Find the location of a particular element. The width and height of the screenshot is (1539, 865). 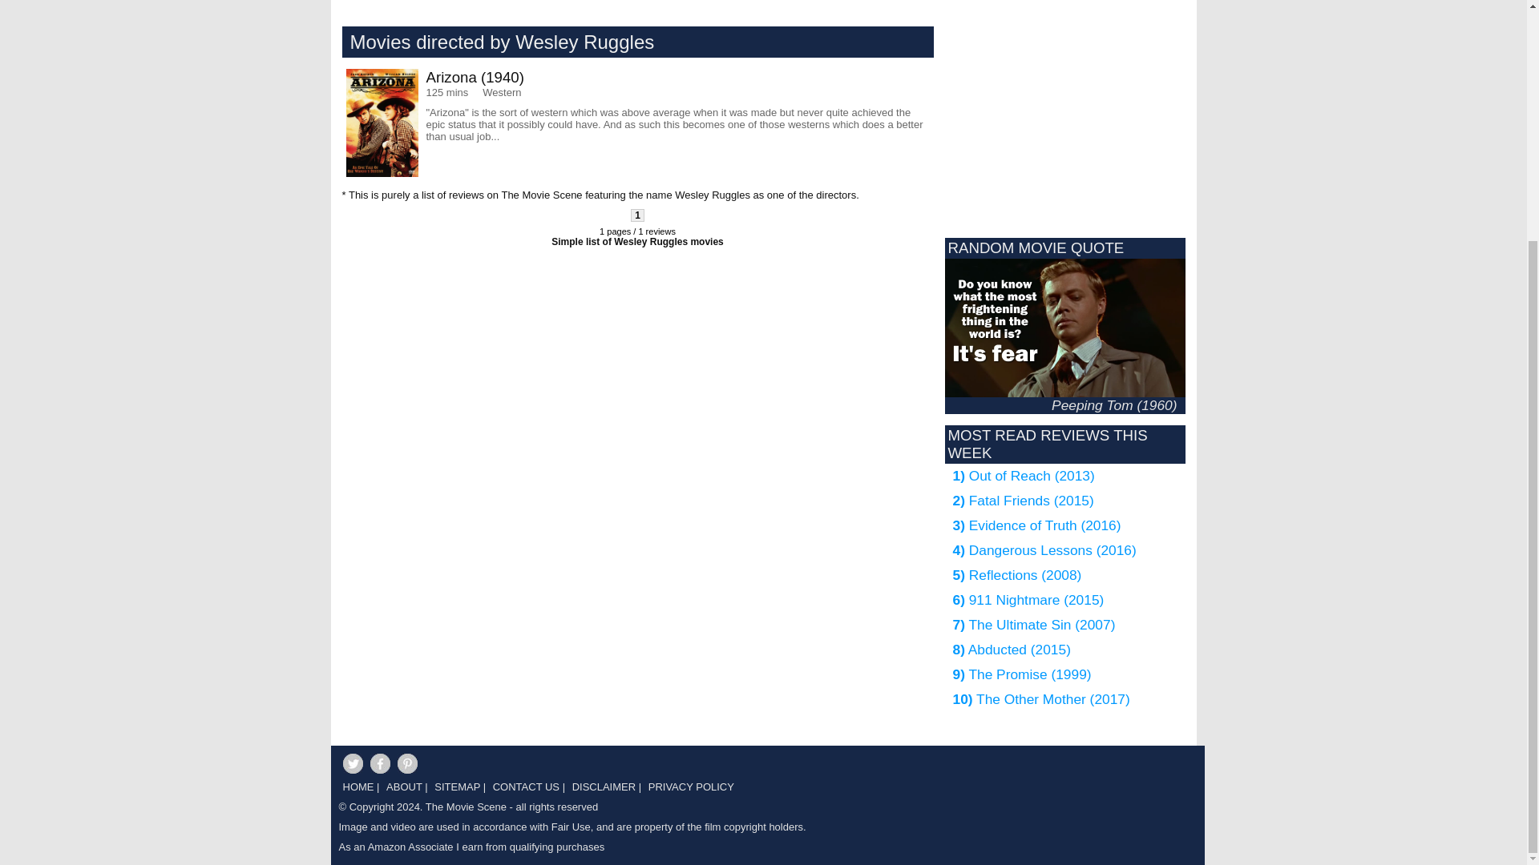

SITEMAP is located at coordinates (455, 791).